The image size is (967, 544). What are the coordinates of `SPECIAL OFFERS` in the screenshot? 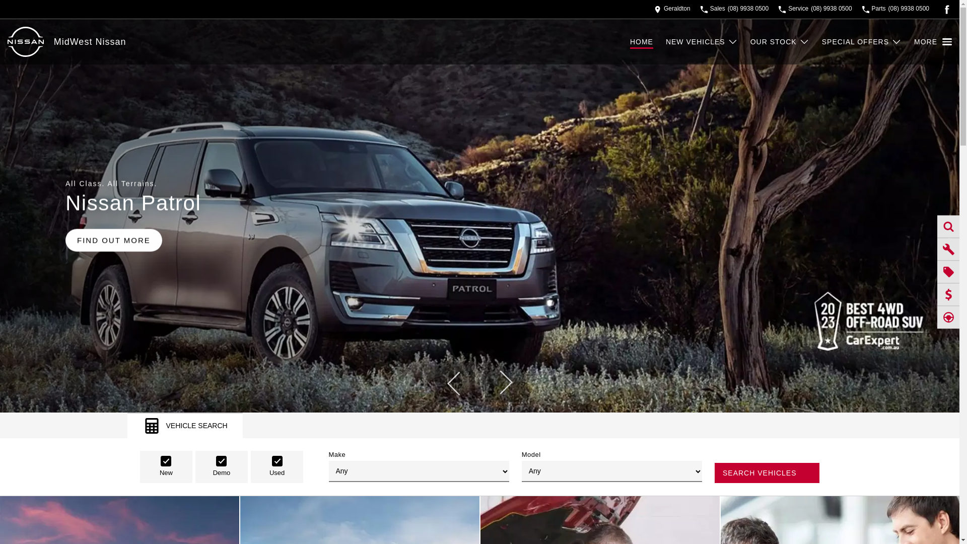 It's located at (862, 42).